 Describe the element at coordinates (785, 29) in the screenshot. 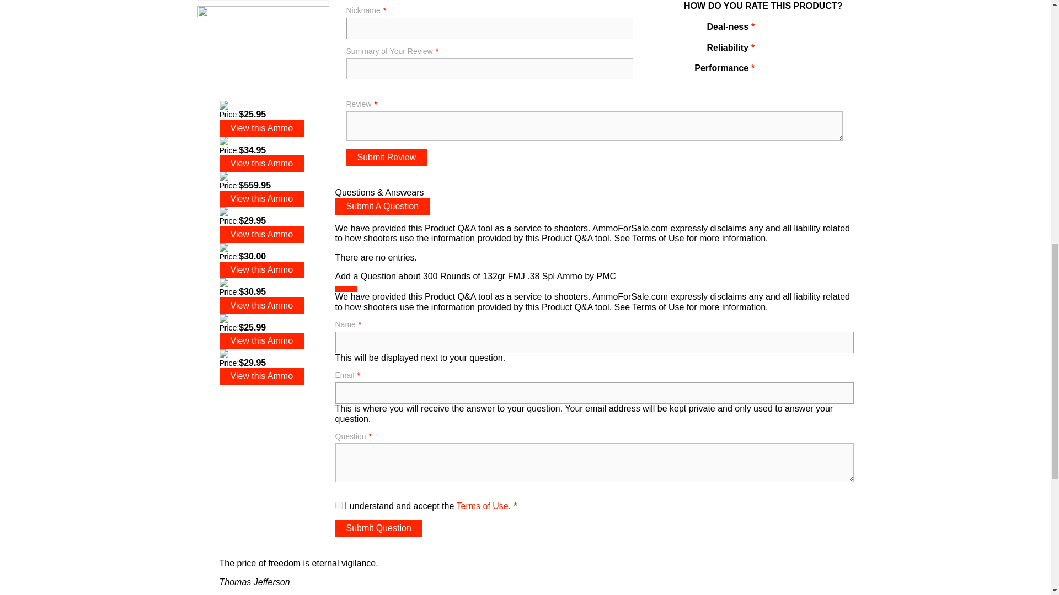

I see `2` at that location.